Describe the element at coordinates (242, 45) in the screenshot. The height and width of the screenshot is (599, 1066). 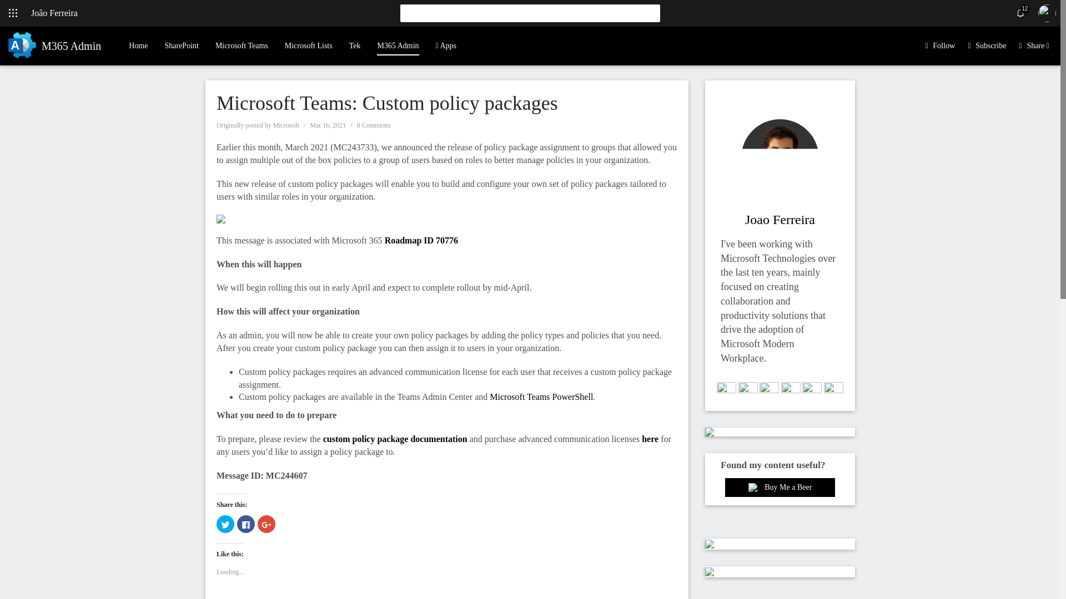
I see `Microsoft Teams` at that location.